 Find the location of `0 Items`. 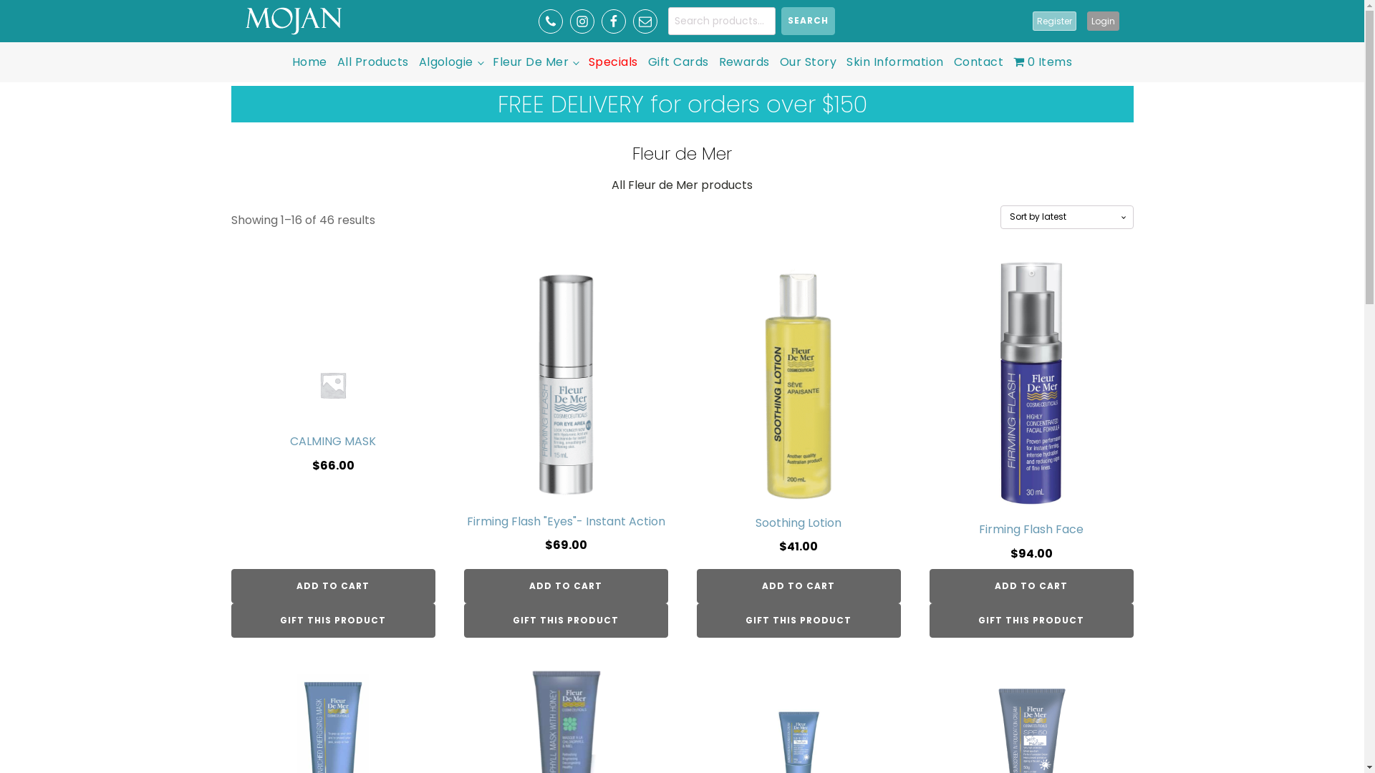

0 Items is located at coordinates (1043, 62).